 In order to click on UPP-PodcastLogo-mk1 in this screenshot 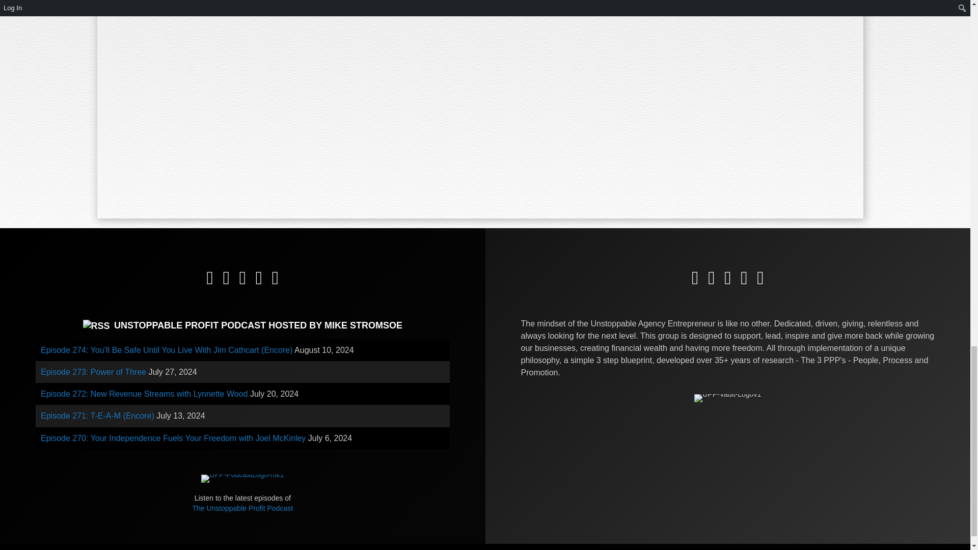, I will do `click(242, 479)`.